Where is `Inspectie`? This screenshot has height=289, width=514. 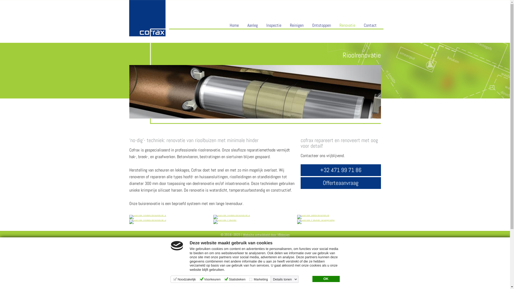 Inspectie is located at coordinates (274, 25).